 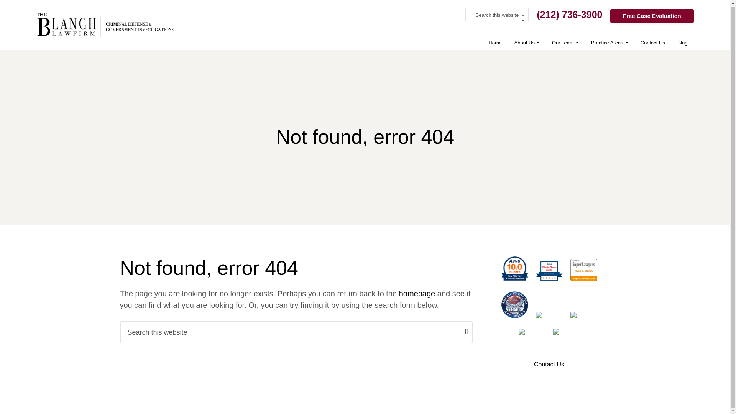 What do you see at coordinates (609, 41) in the screenshot?
I see `Practice Areas` at bounding box center [609, 41].